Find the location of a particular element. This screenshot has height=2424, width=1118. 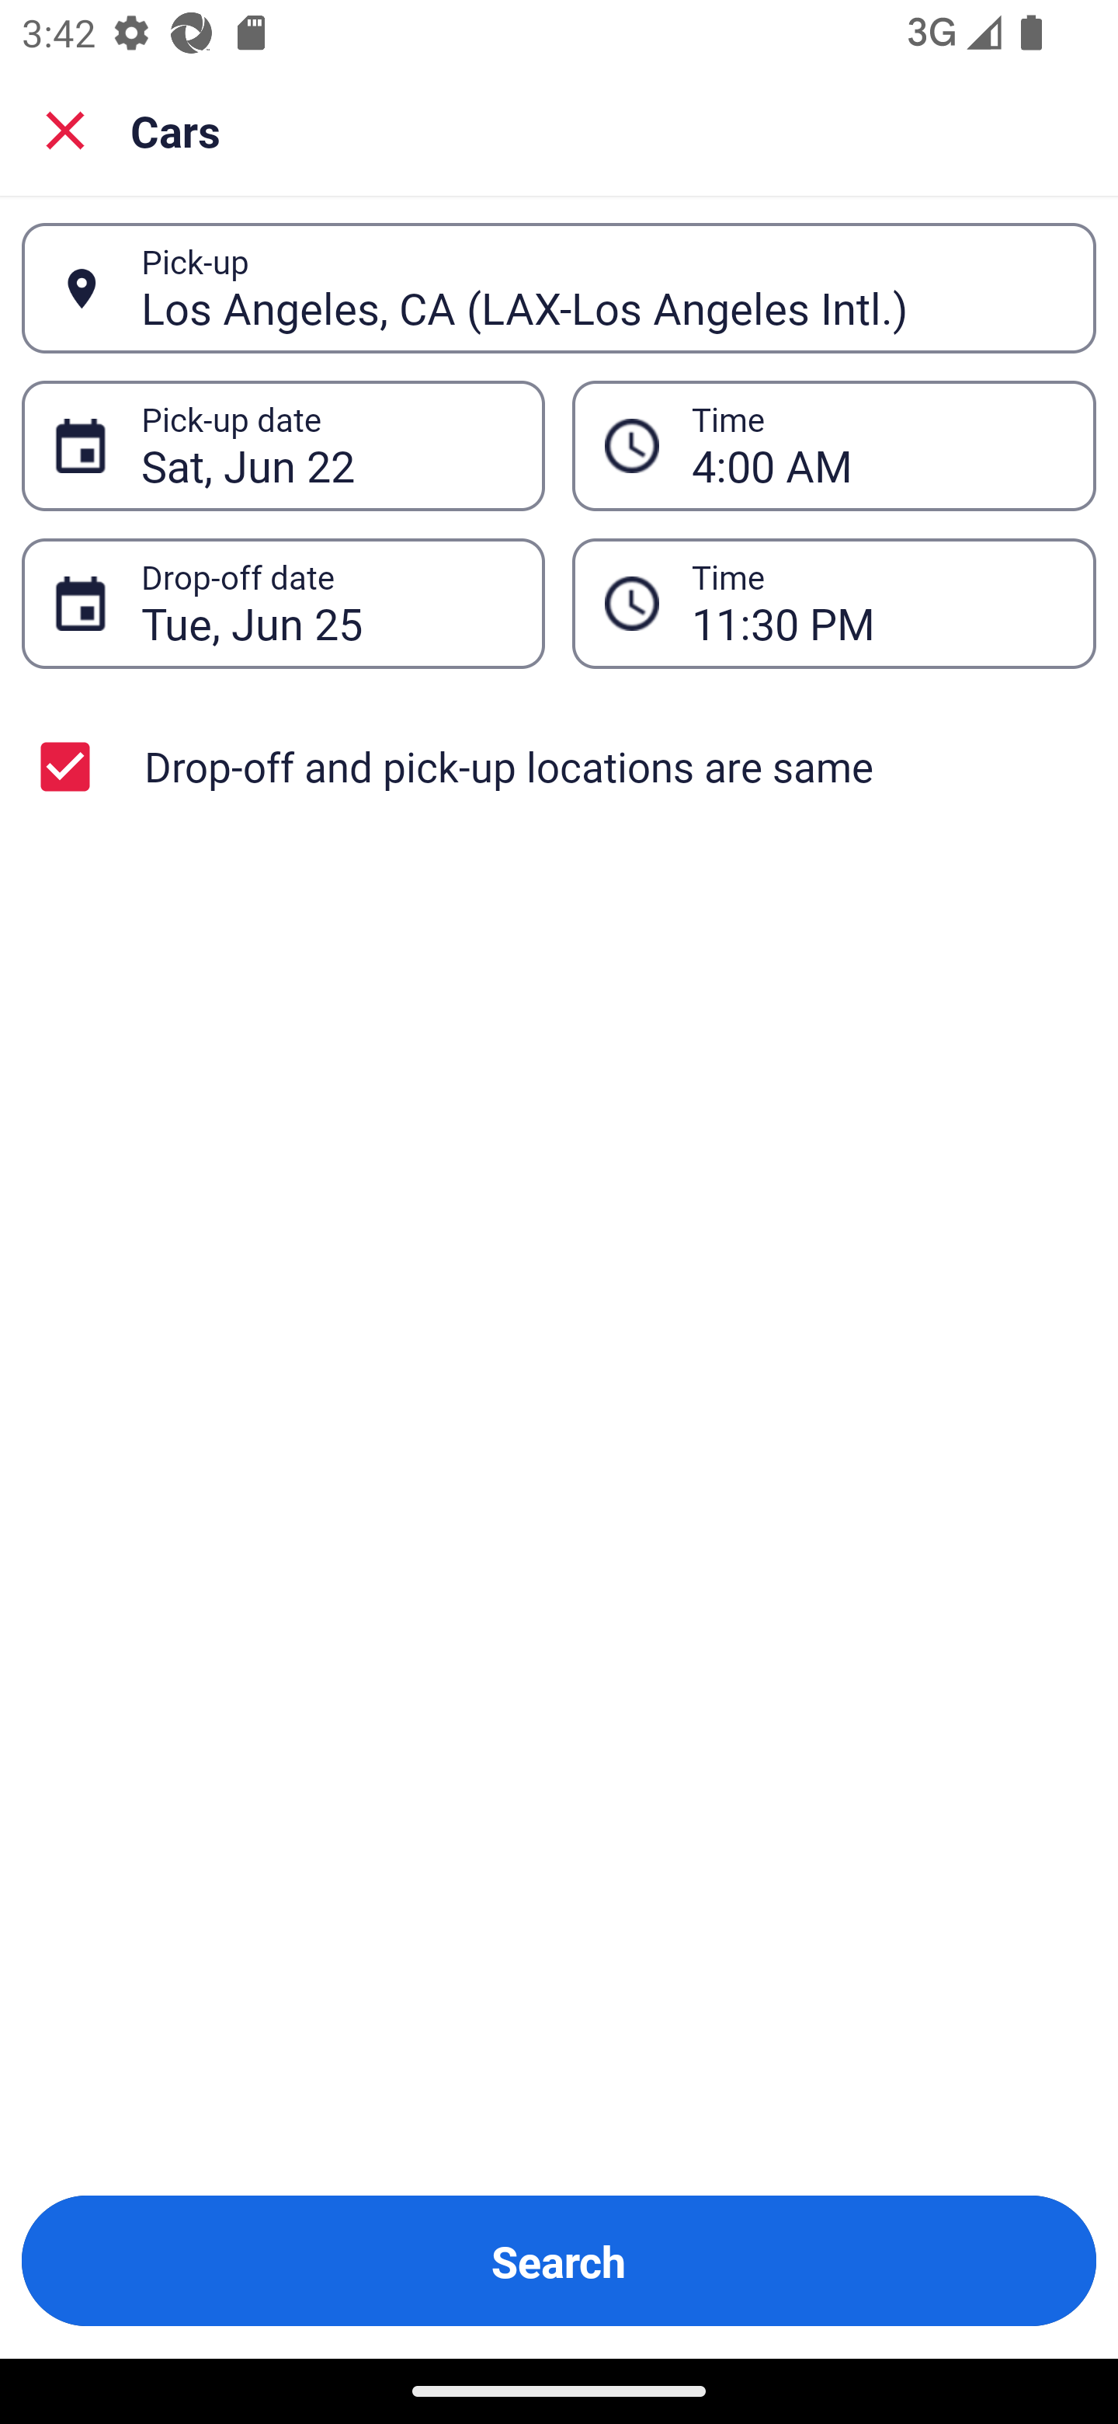

Tue, Jun 25 is located at coordinates (326, 603).